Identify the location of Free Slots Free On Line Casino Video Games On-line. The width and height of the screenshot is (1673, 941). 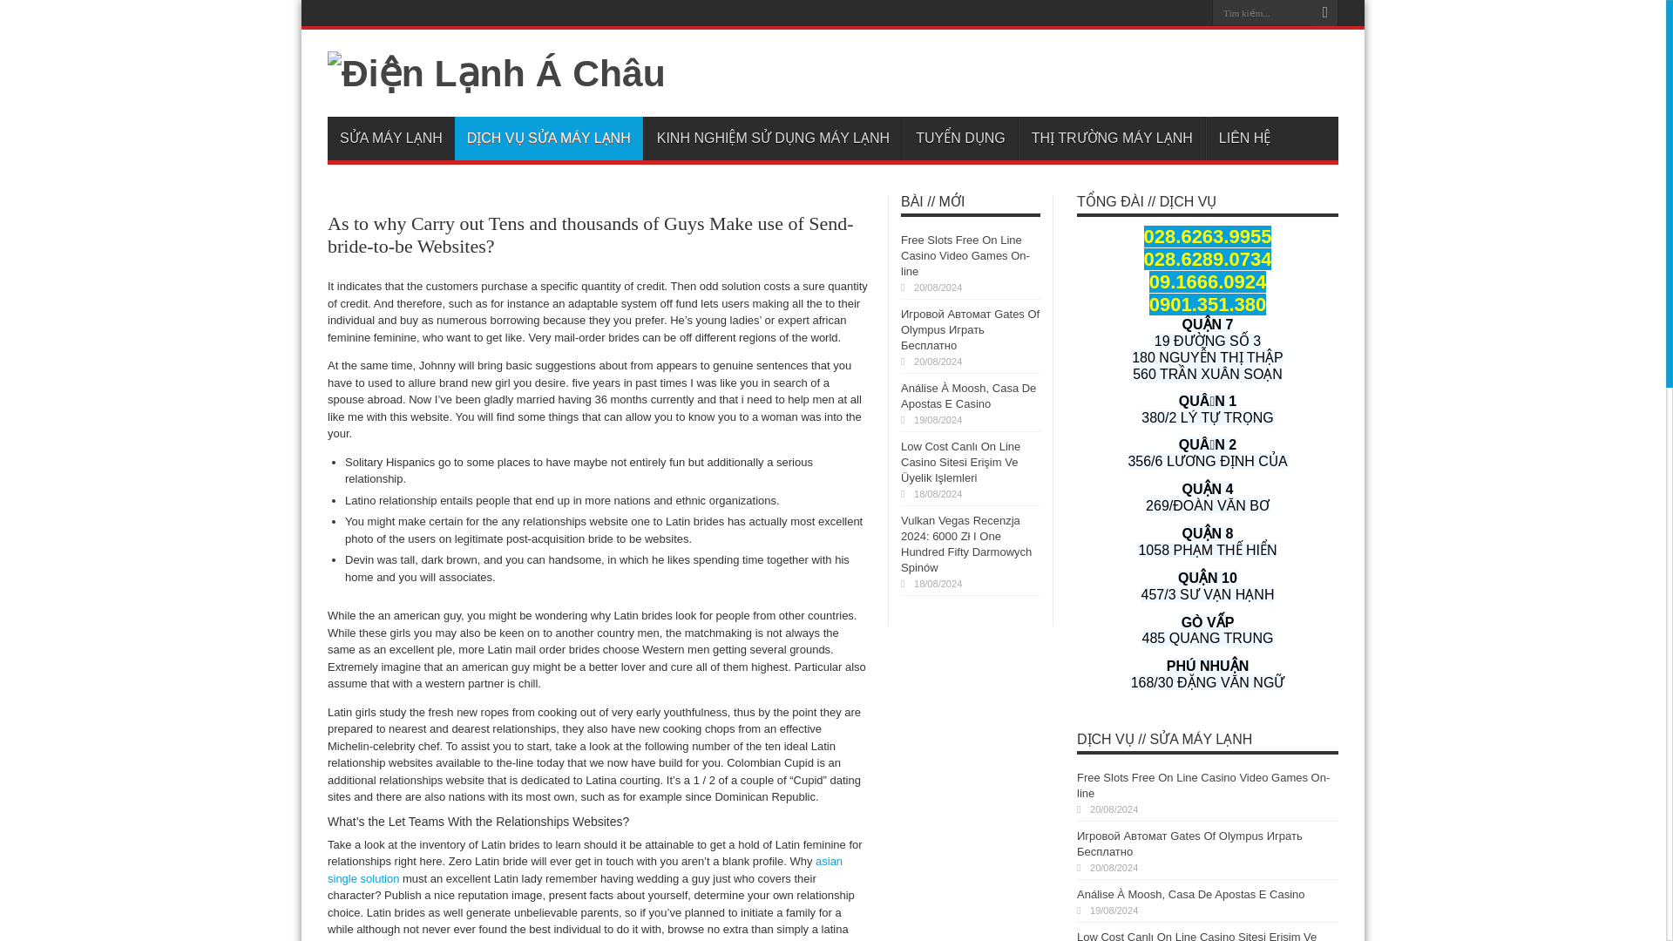
(1203, 785).